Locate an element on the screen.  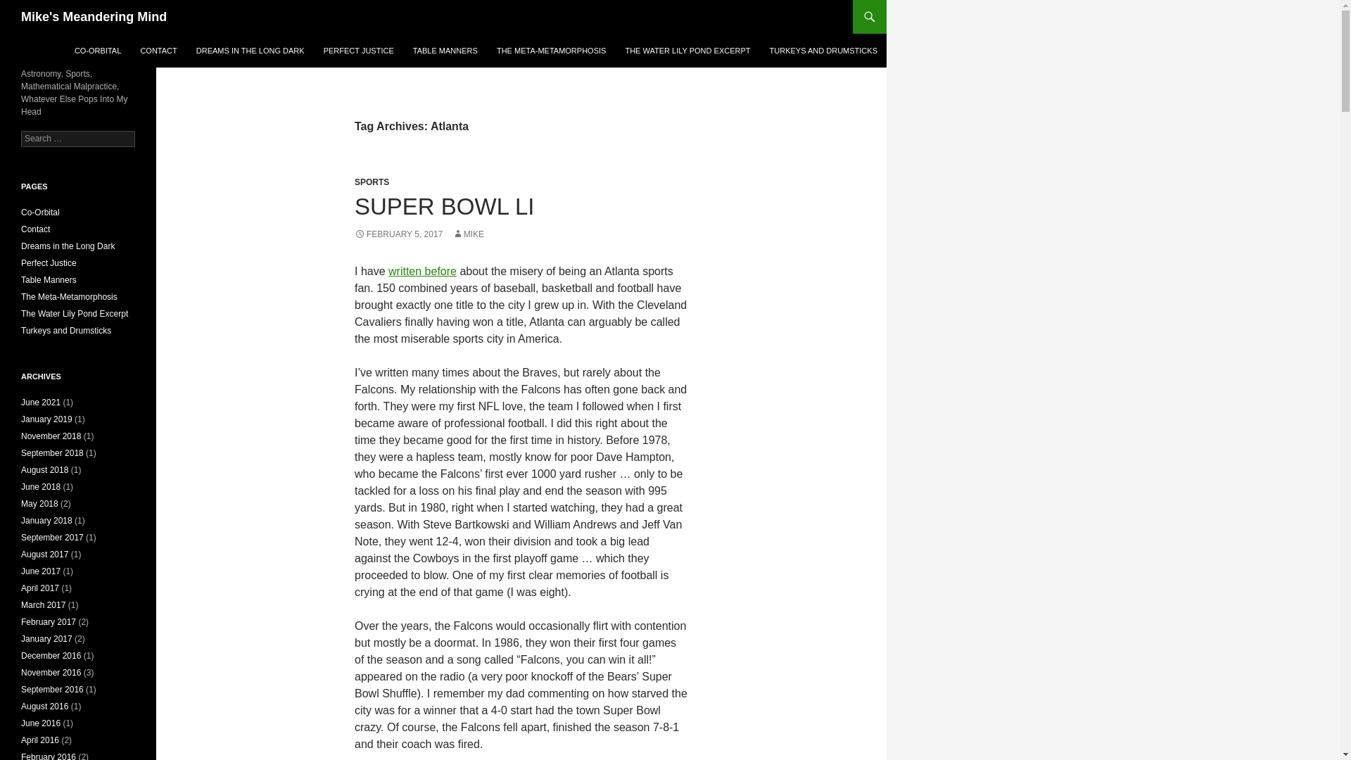
DREAMS IN THE LONG DARK is located at coordinates (250, 51).